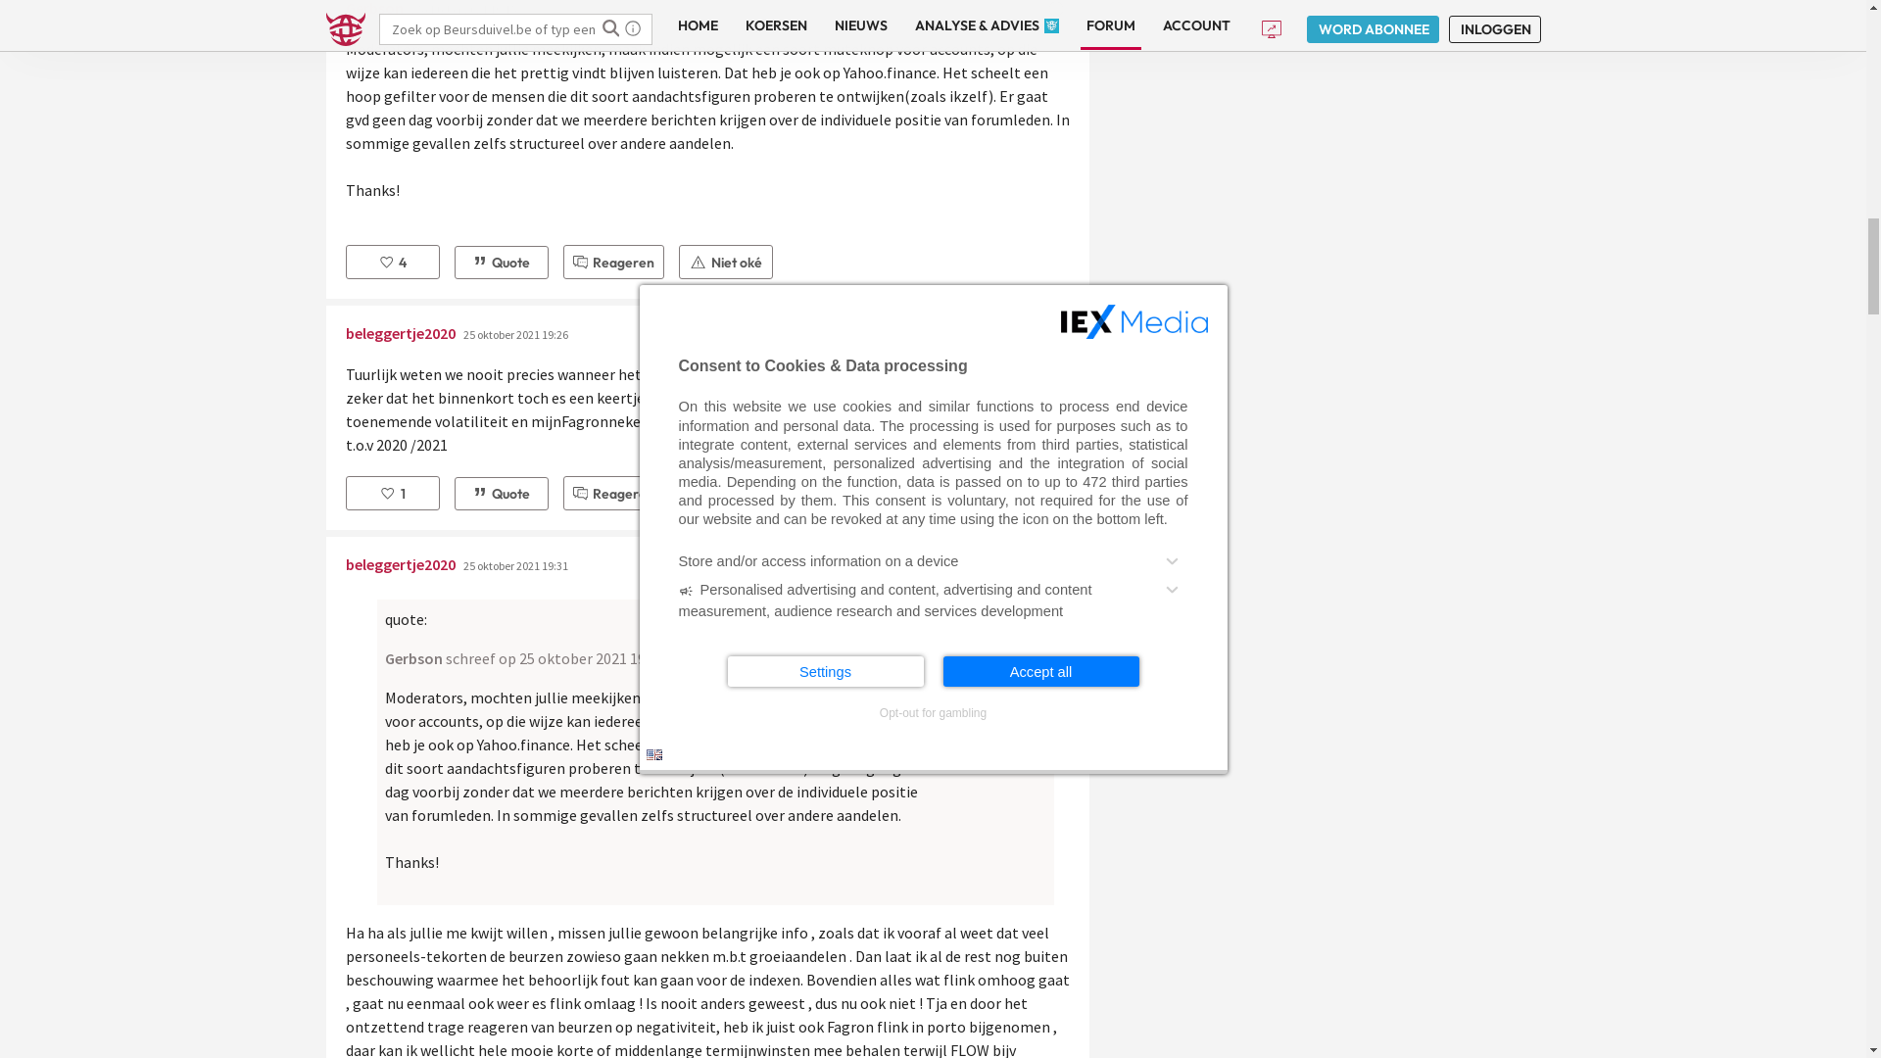 The width and height of the screenshot is (1881, 1058). What do you see at coordinates (729, 536) in the screenshot?
I see `KERNCIJFERS` at bounding box center [729, 536].